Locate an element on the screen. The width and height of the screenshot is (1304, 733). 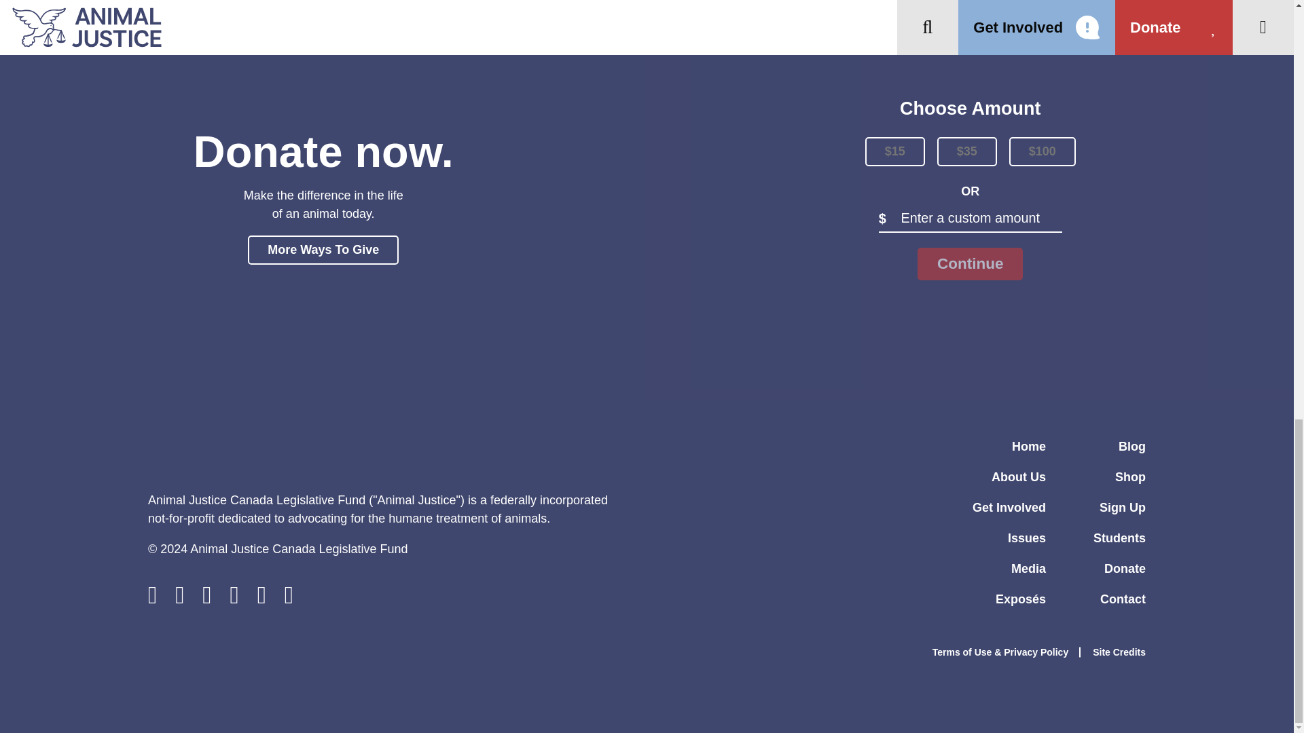
About Us is located at coordinates (1018, 476).